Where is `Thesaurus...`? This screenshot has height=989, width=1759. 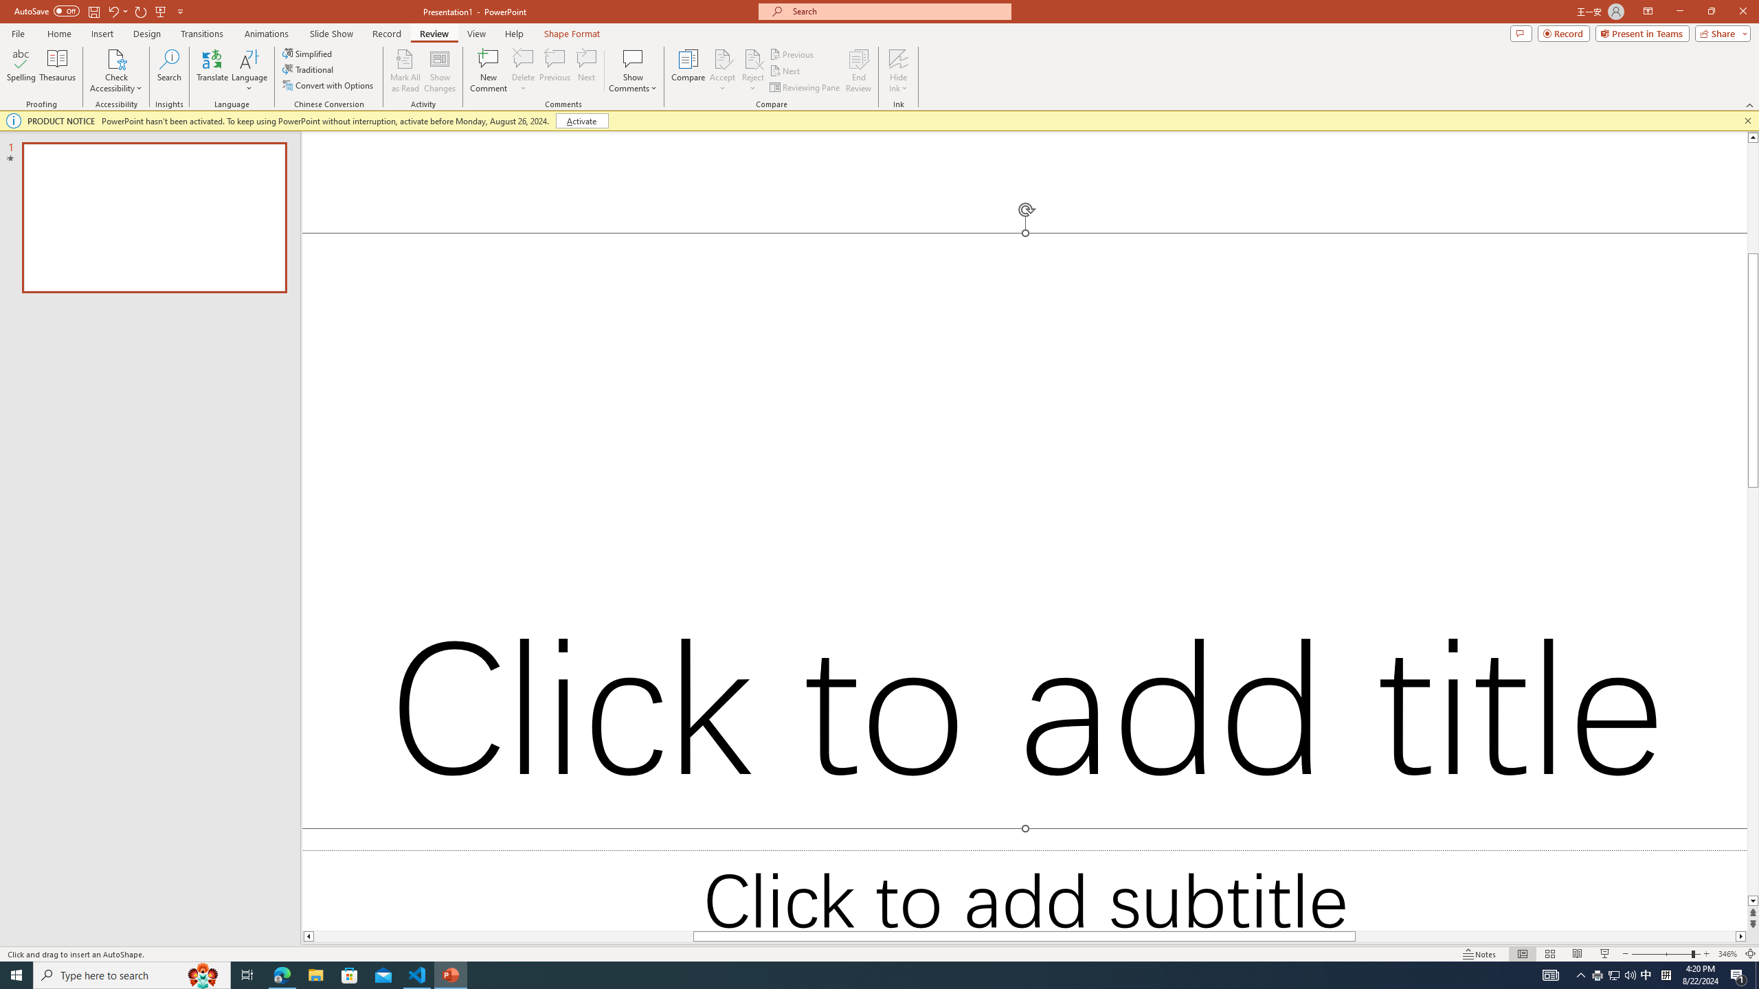 Thesaurus... is located at coordinates (56, 71).